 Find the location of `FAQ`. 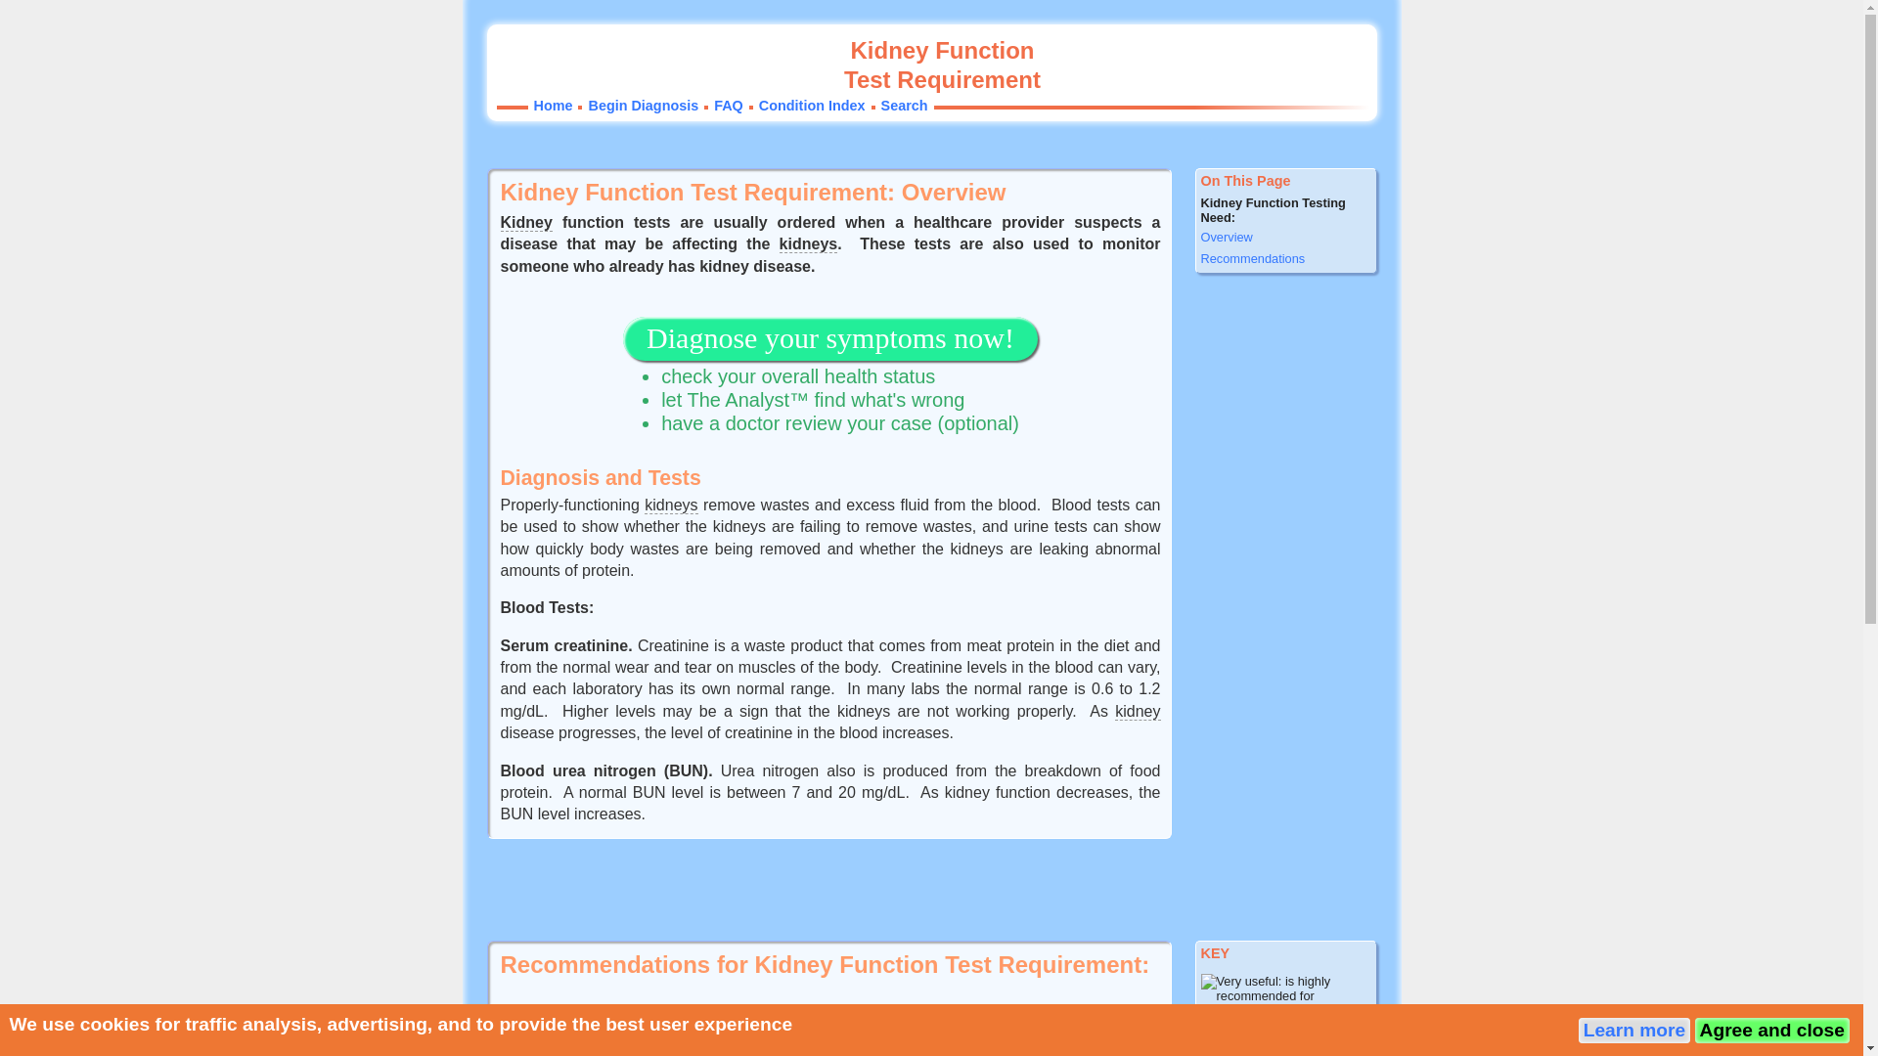

FAQ is located at coordinates (728, 106).